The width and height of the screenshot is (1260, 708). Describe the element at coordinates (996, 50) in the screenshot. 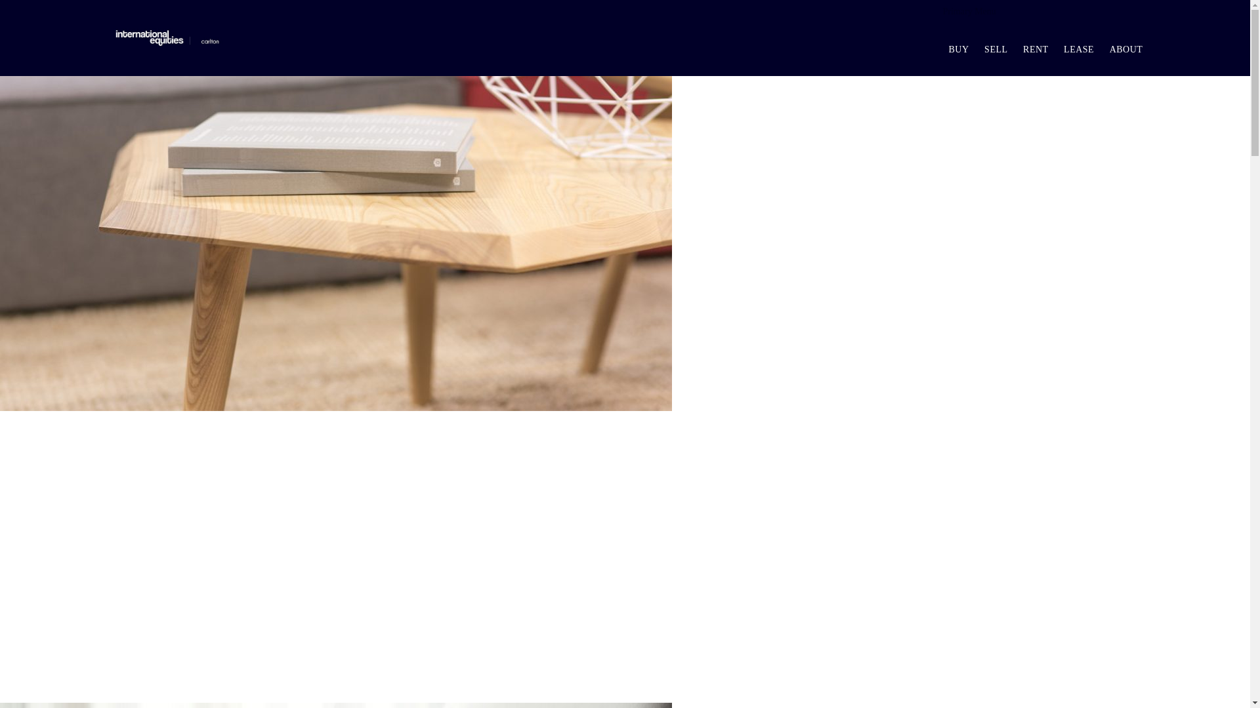

I see `SELL` at that location.